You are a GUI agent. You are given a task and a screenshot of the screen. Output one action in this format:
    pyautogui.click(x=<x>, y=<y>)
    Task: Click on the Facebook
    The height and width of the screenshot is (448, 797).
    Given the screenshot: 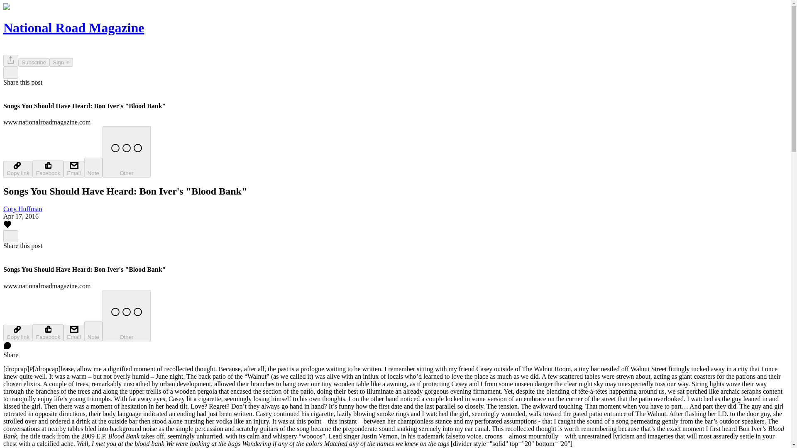 What is the action you would take?
    pyautogui.click(x=48, y=168)
    